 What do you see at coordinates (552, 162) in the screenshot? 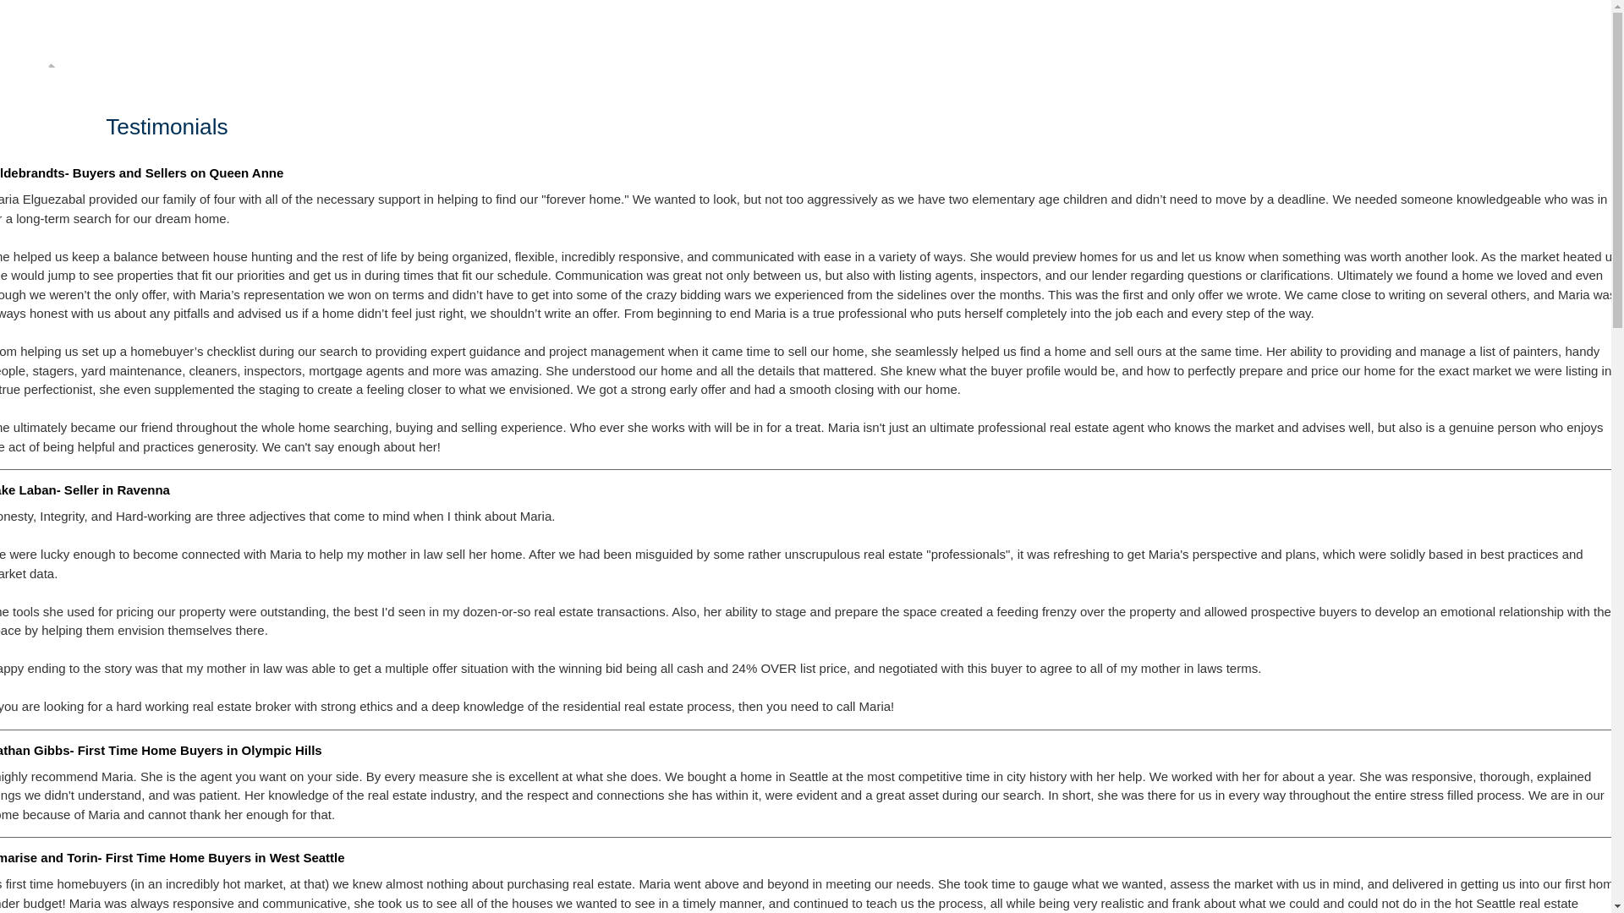
I see `My Services To Buyers` at bounding box center [552, 162].